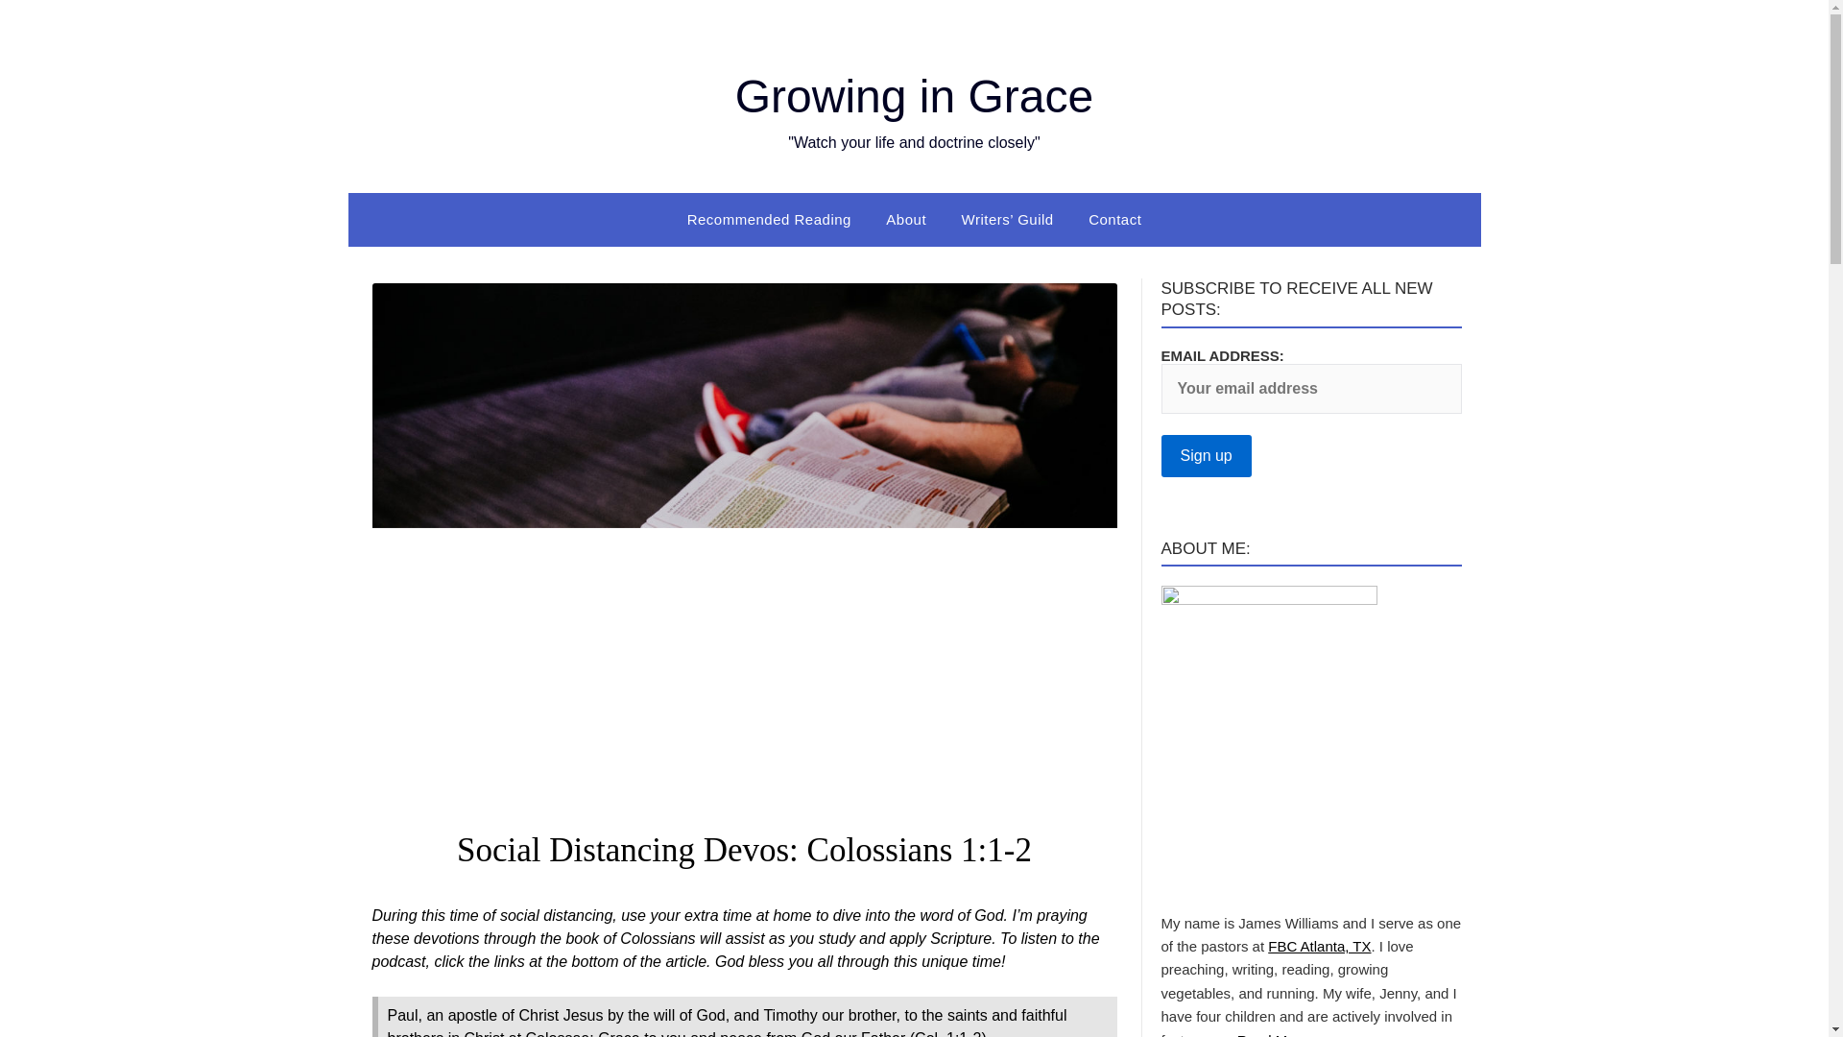 This screenshot has height=1037, width=1843. I want to click on Recommended Reading, so click(769, 219).